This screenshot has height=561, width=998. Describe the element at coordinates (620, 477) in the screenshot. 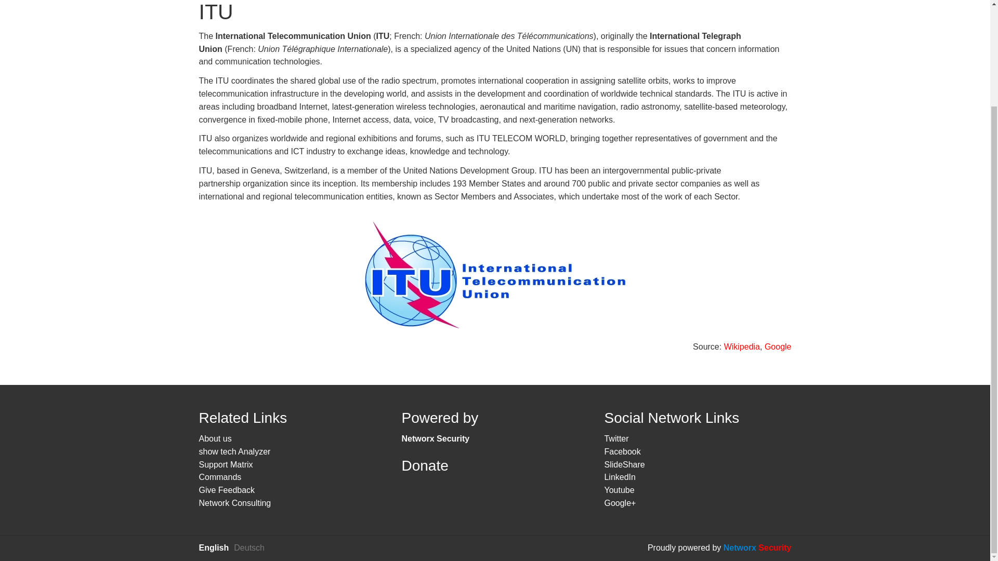

I see `LinkedIn` at that location.